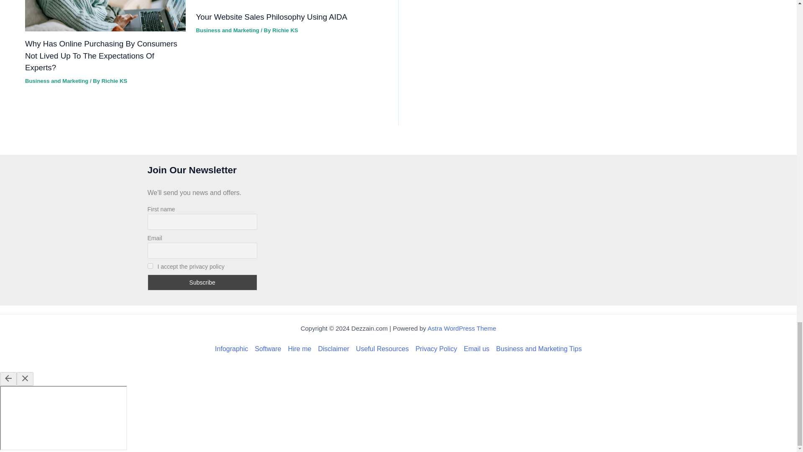 The image size is (803, 452). I want to click on Business and Marketing, so click(56, 80).